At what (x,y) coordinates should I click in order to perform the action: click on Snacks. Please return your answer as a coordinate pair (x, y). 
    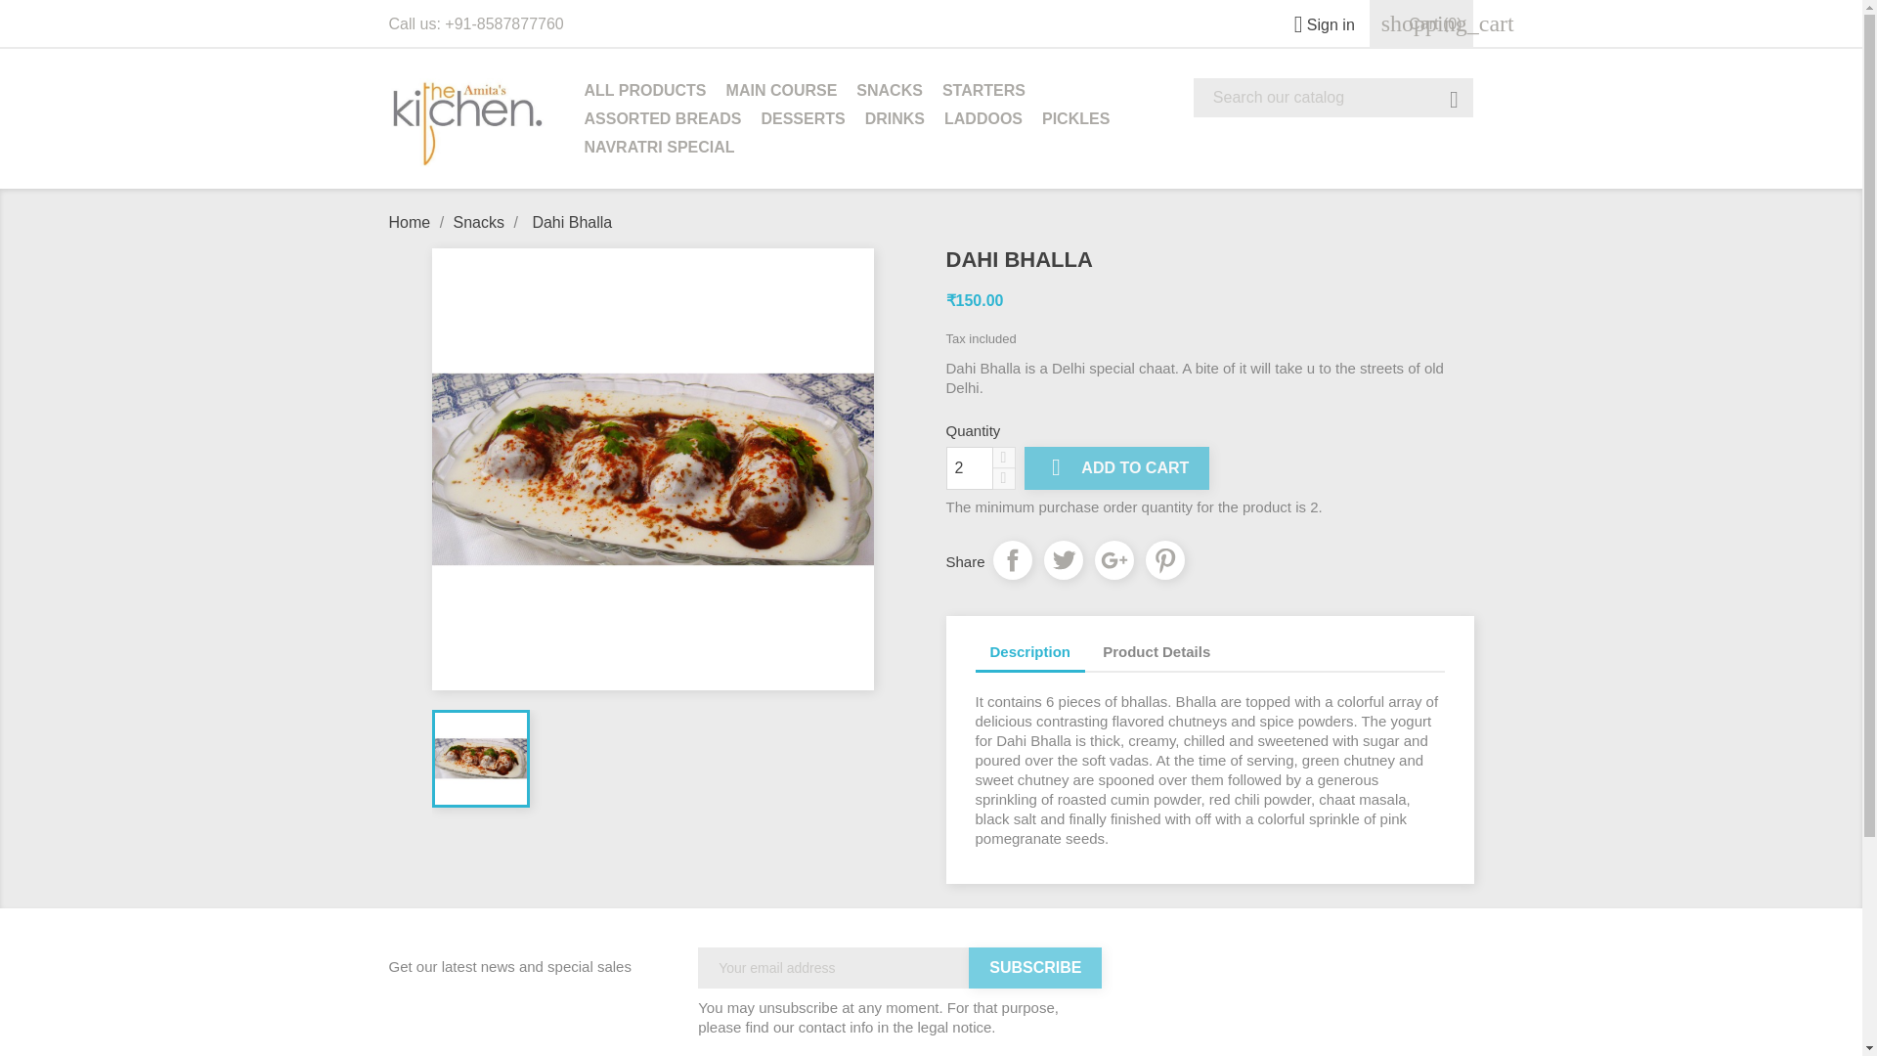
    Looking at the image, I should click on (481, 223).